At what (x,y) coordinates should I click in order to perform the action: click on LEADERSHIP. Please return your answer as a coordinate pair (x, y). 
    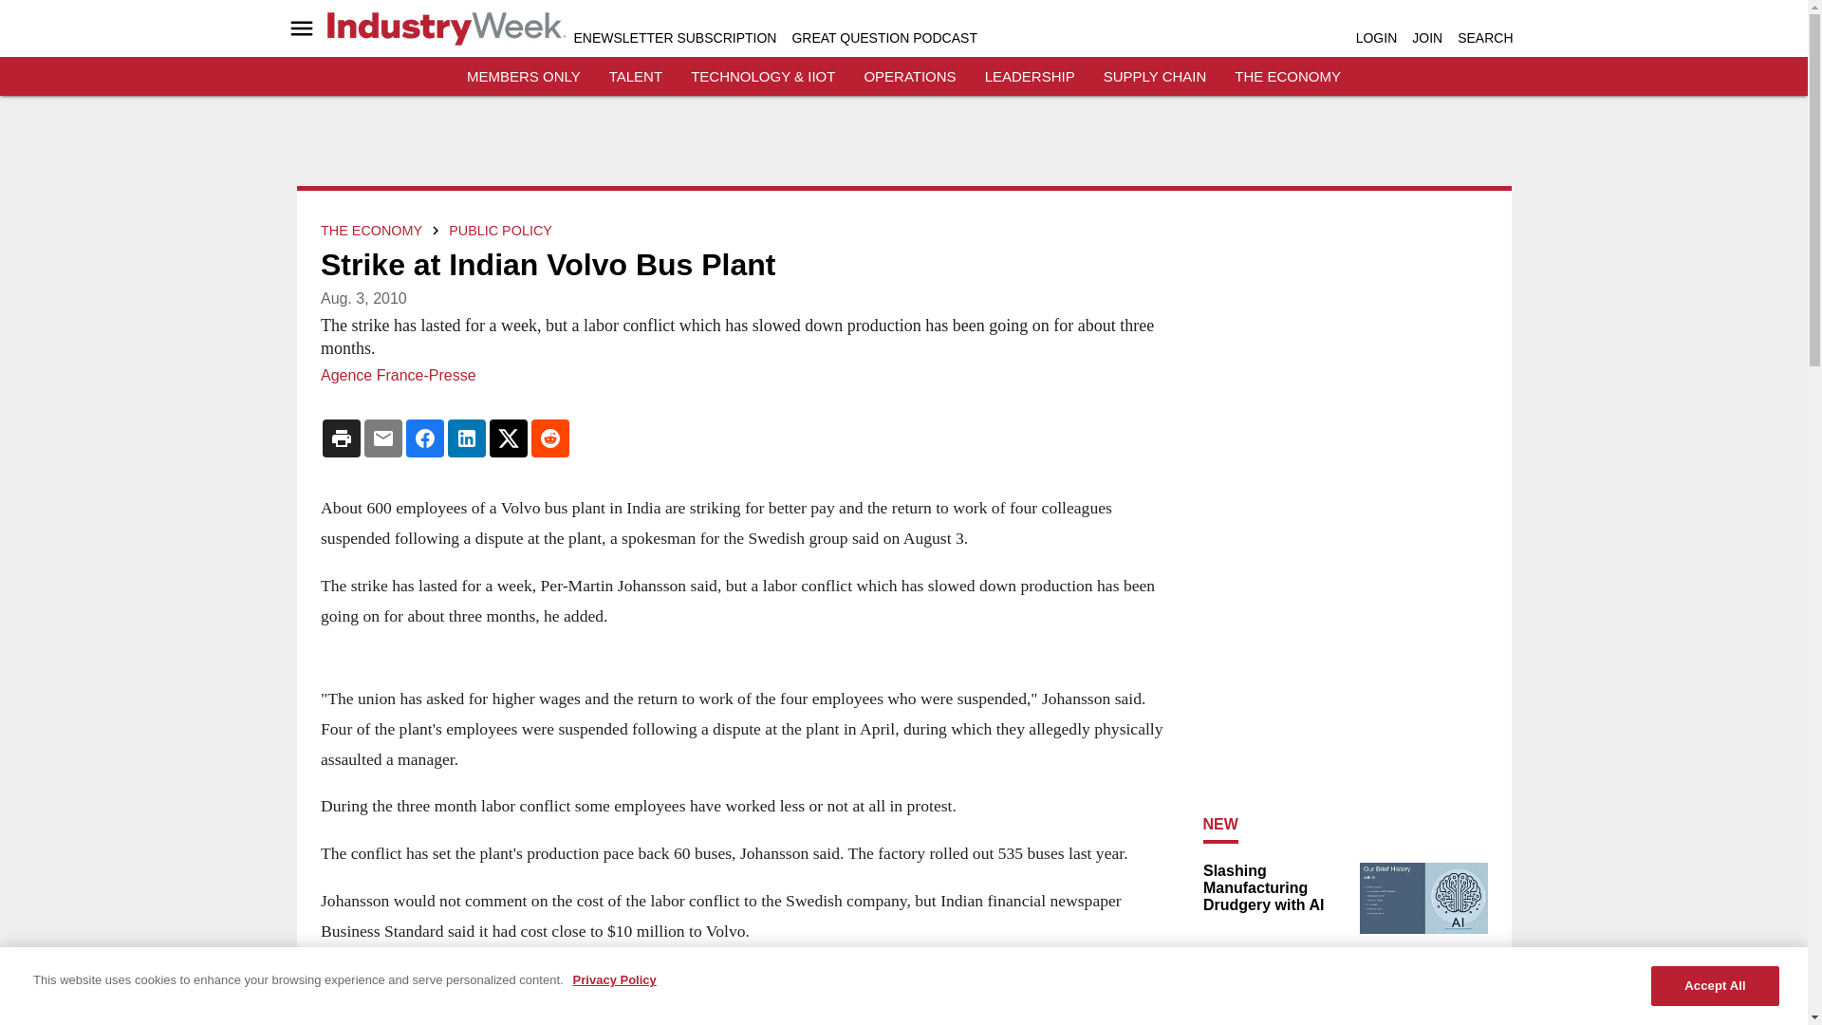
    Looking at the image, I should click on (1030, 76).